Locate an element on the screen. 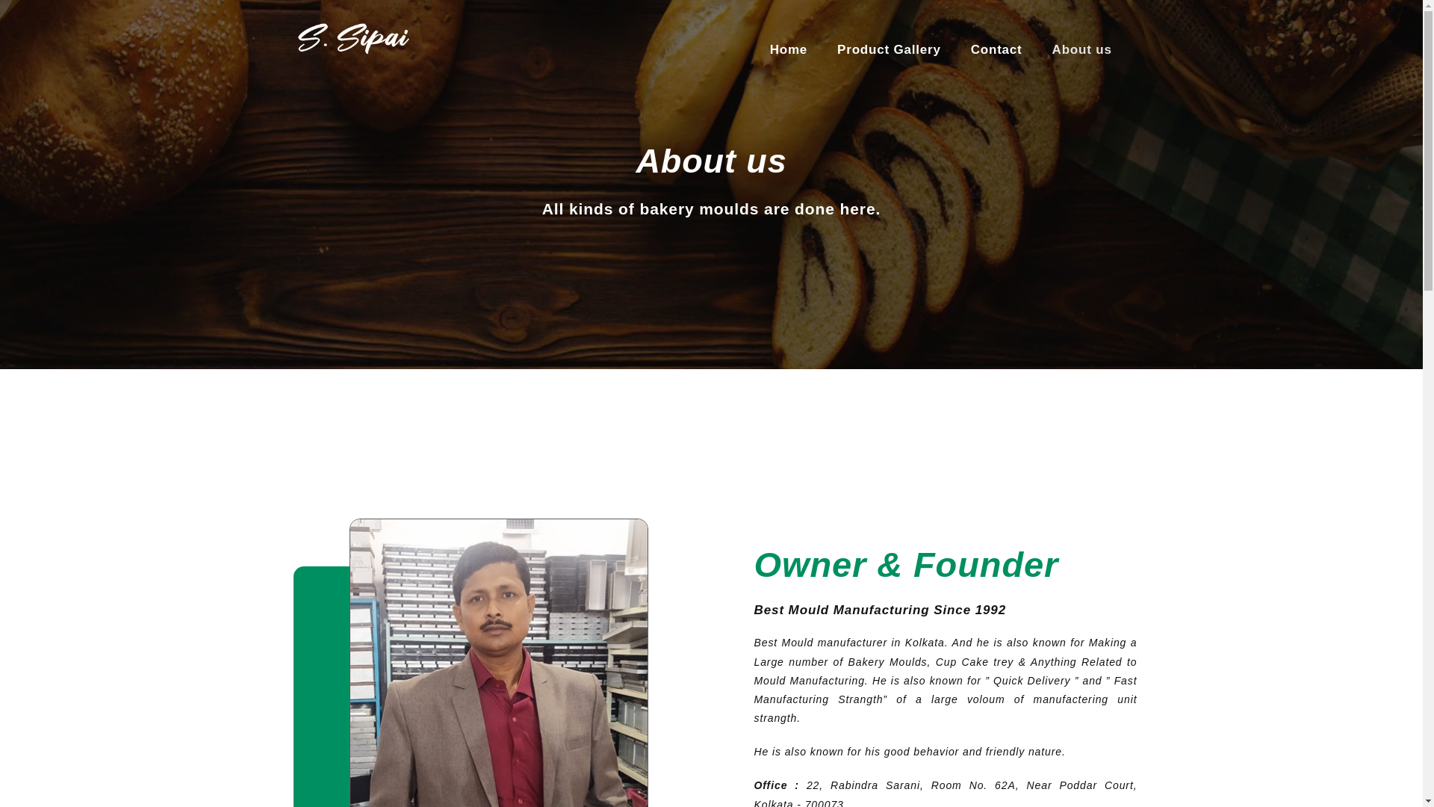 This screenshot has width=1434, height=807. Home is located at coordinates (789, 49).